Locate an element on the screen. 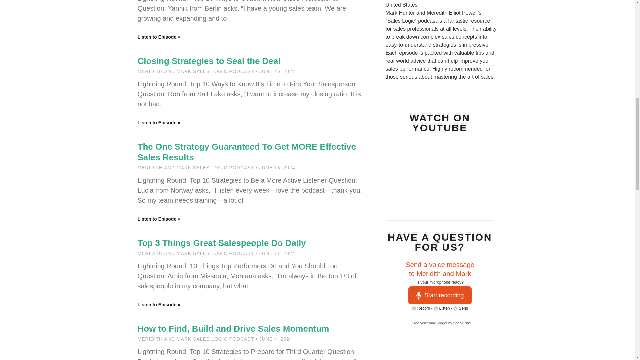  YouTube video player is located at coordinates (439, 173).